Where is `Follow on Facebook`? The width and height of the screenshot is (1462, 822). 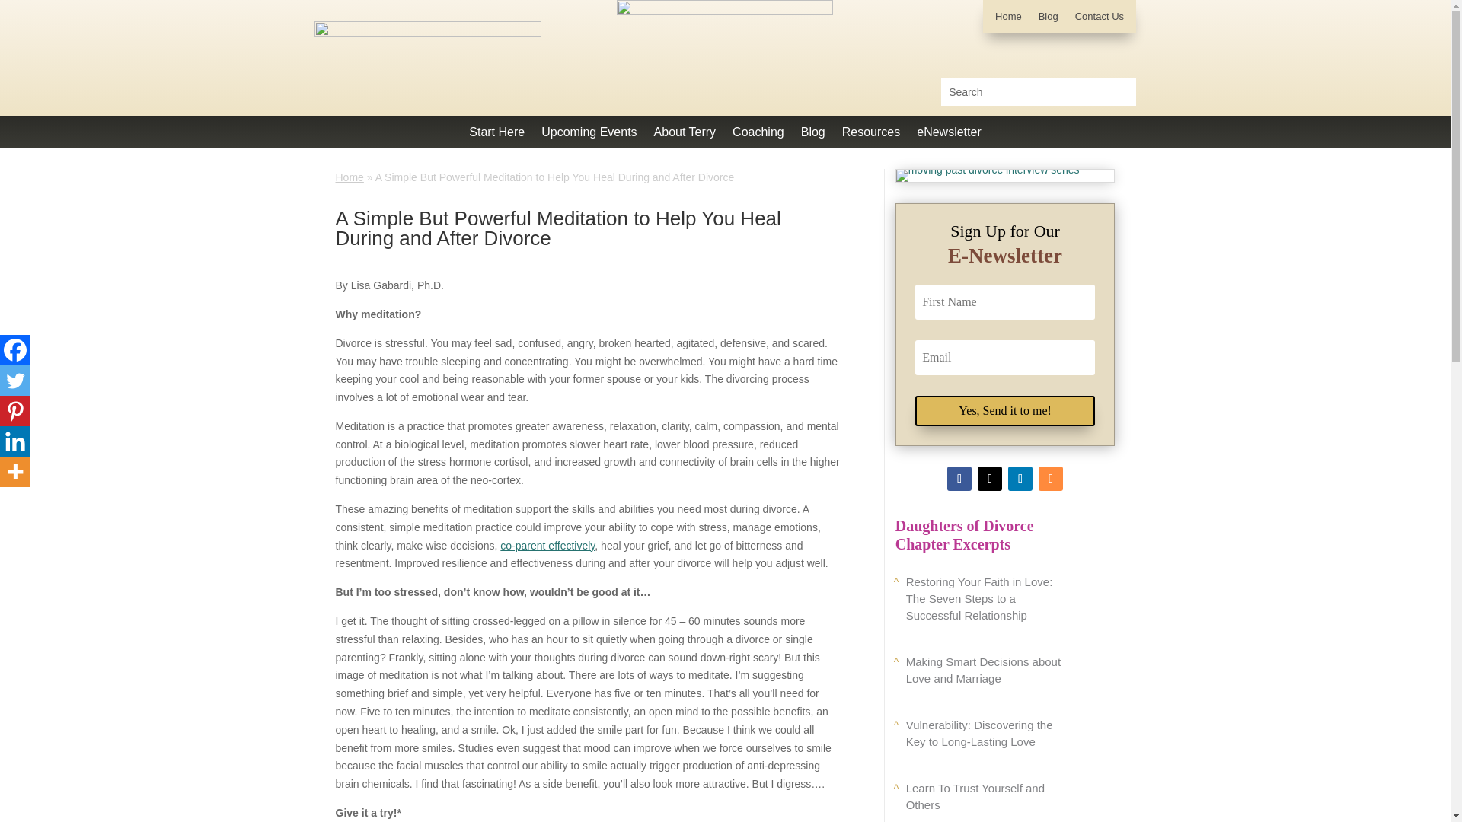
Follow on Facebook is located at coordinates (959, 478).